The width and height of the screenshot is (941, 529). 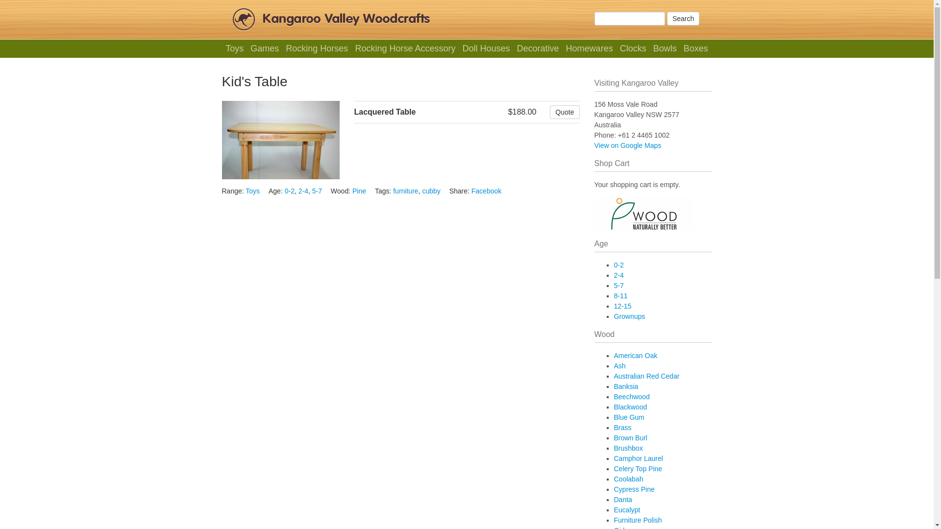 I want to click on Brass, so click(x=622, y=428).